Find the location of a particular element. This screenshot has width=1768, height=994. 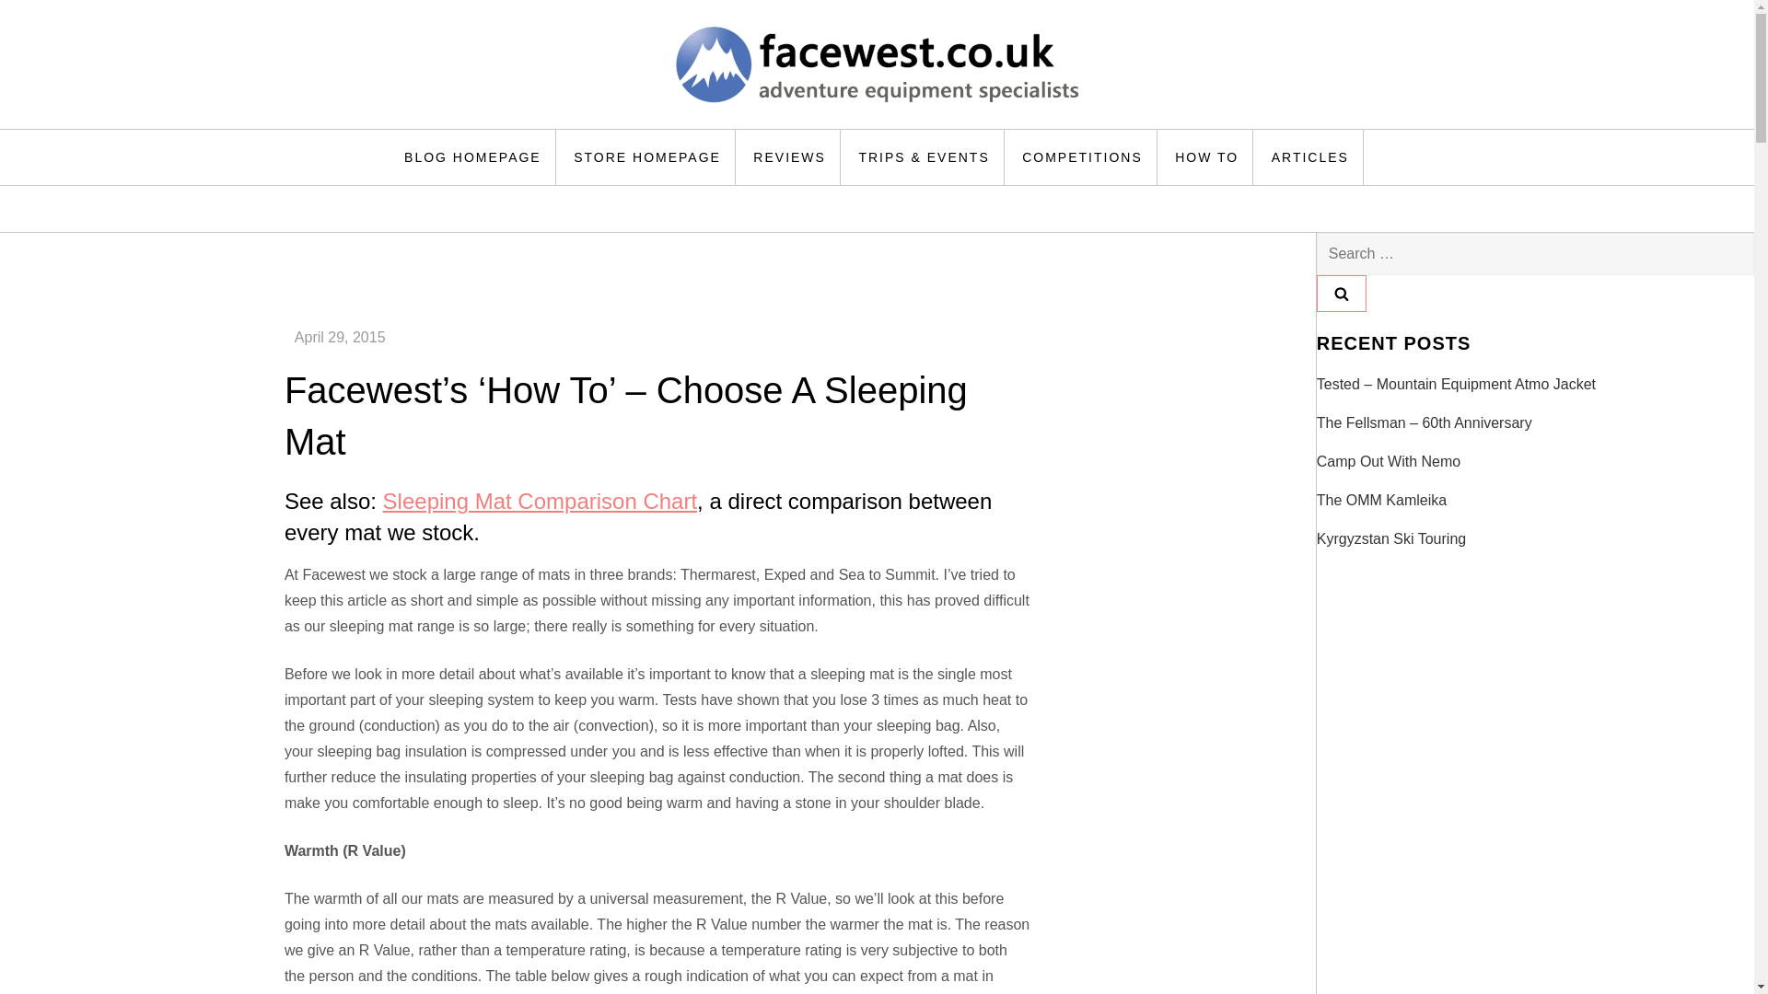

April 29, 2015 is located at coordinates (340, 337).